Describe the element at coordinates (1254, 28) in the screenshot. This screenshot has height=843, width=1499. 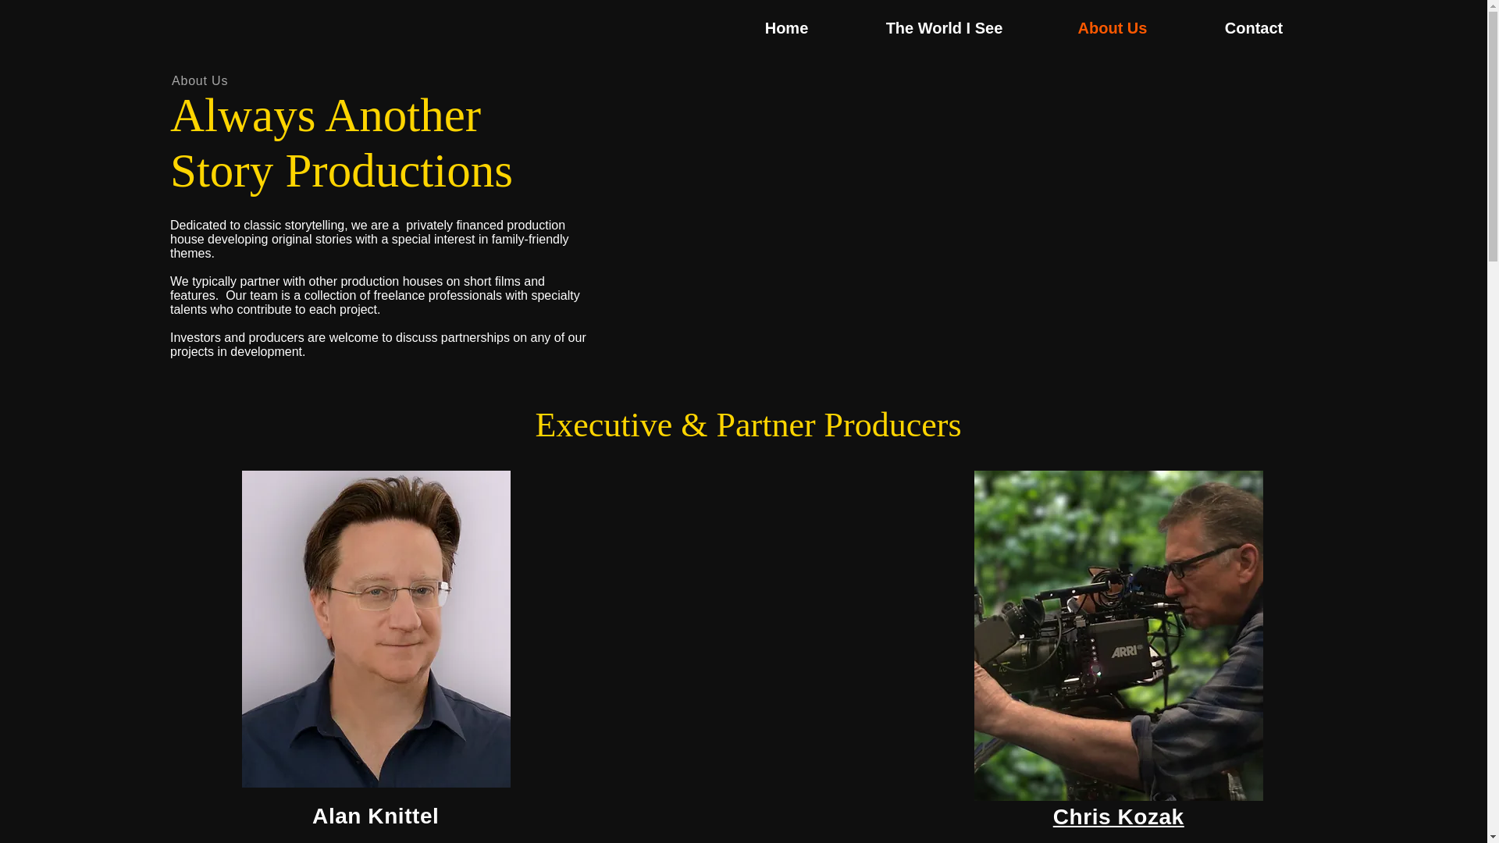
I see `Contact` at that location.